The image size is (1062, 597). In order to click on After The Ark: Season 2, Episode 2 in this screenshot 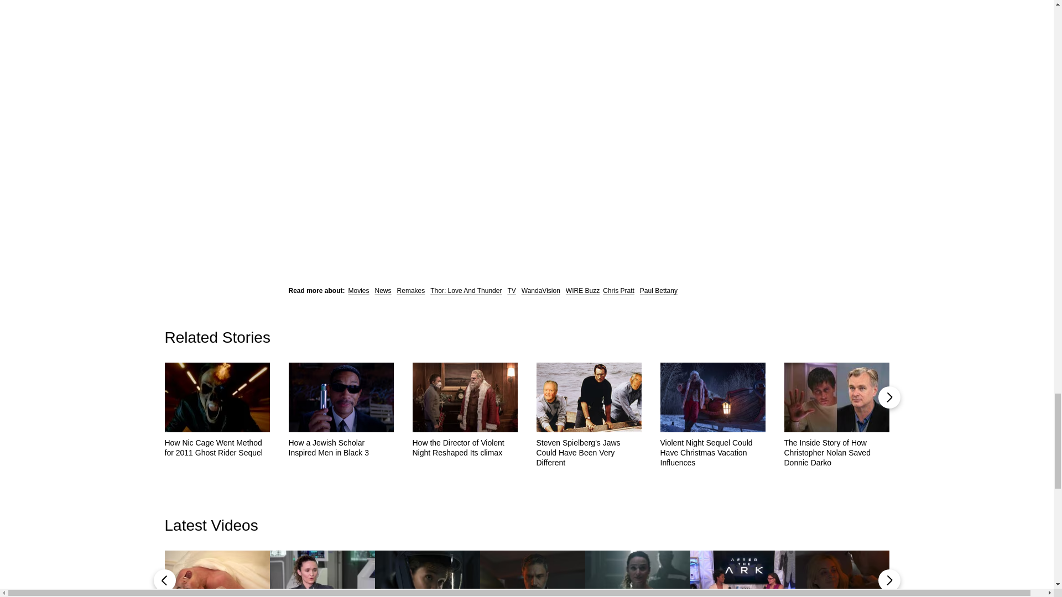, I will do `click(322, 574)`.